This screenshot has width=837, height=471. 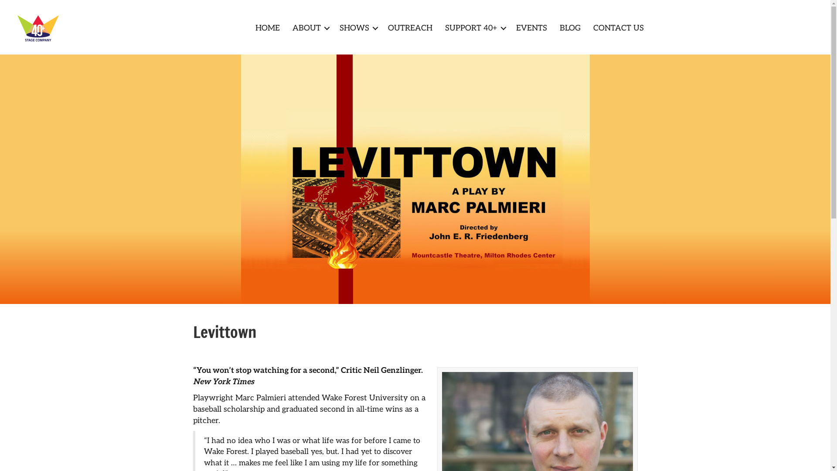 I want to click on 40plus-logo-home-mobile, so click(x=38, y=28).